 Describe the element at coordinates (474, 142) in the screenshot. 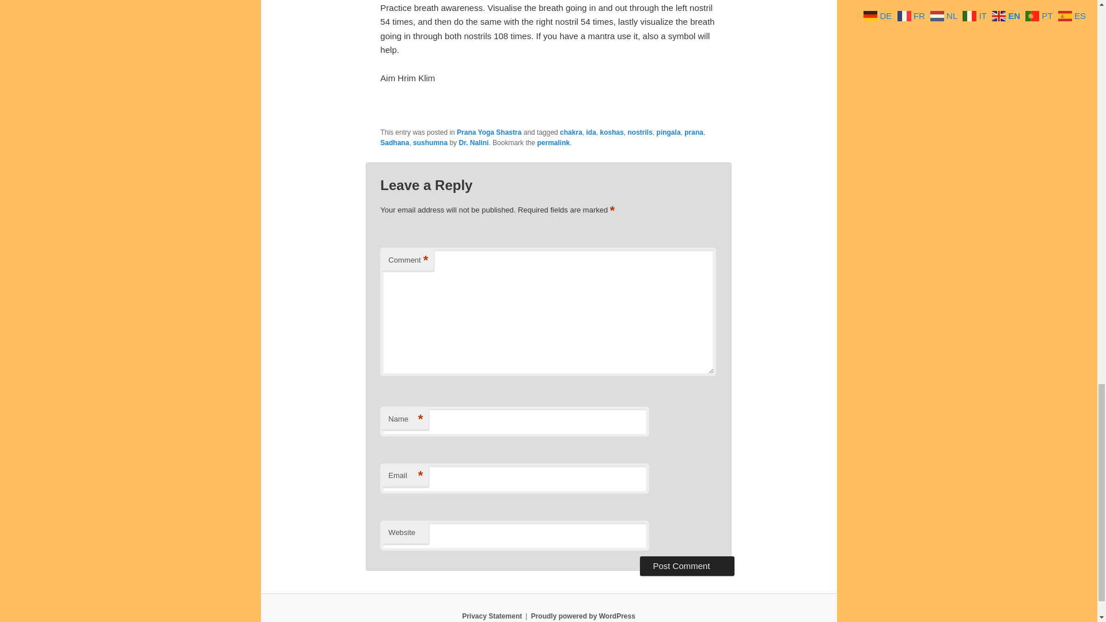

I see `Dr. Nalini` at that location.